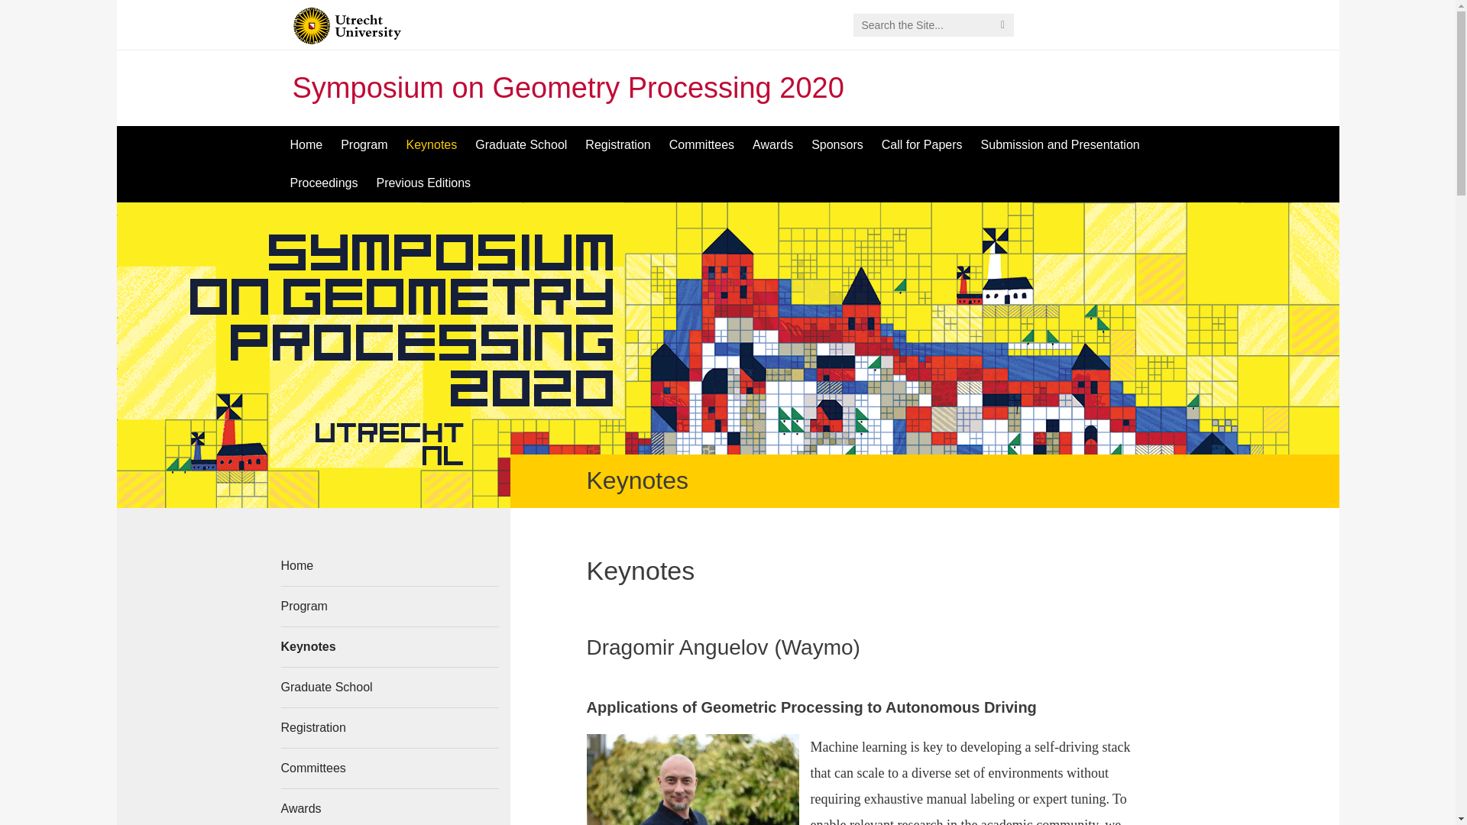 The image size is (1467, 825). What do you see at coordinates (390, 768) in the screenshot?
I see `Committees` at bounding box center [390, 768].